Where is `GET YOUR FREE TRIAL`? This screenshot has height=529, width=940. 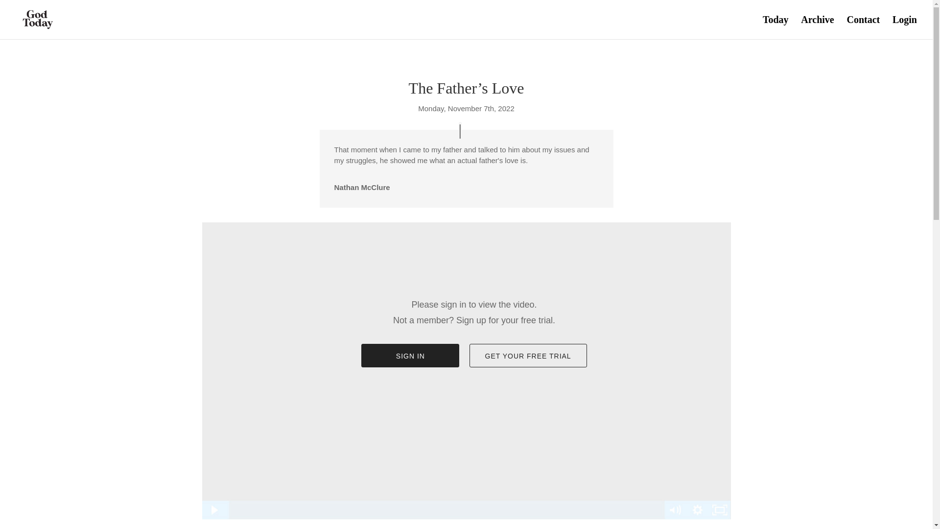
GET YOUR FREE TRIAL is located at coordinates (528, 356).